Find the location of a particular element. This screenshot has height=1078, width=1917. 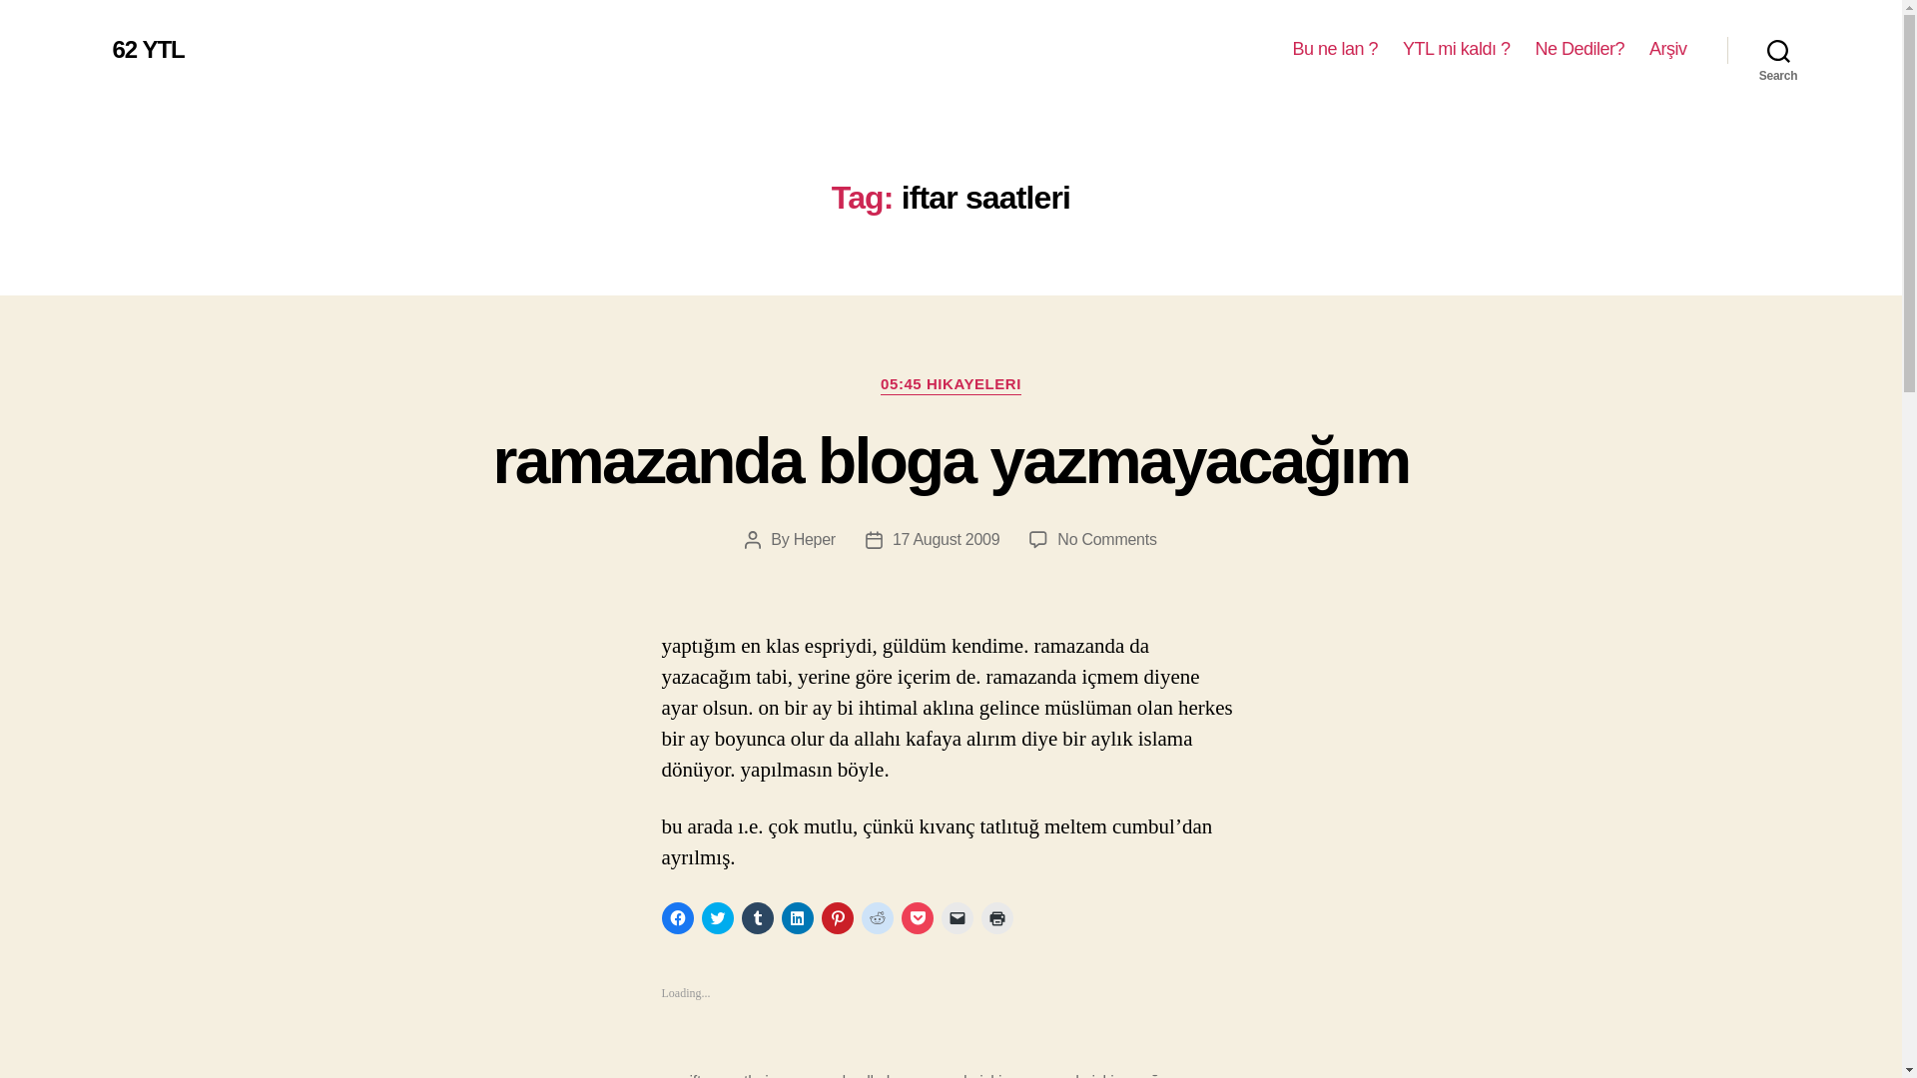

Click to share on Pocket is located at coordinates (917, 918).